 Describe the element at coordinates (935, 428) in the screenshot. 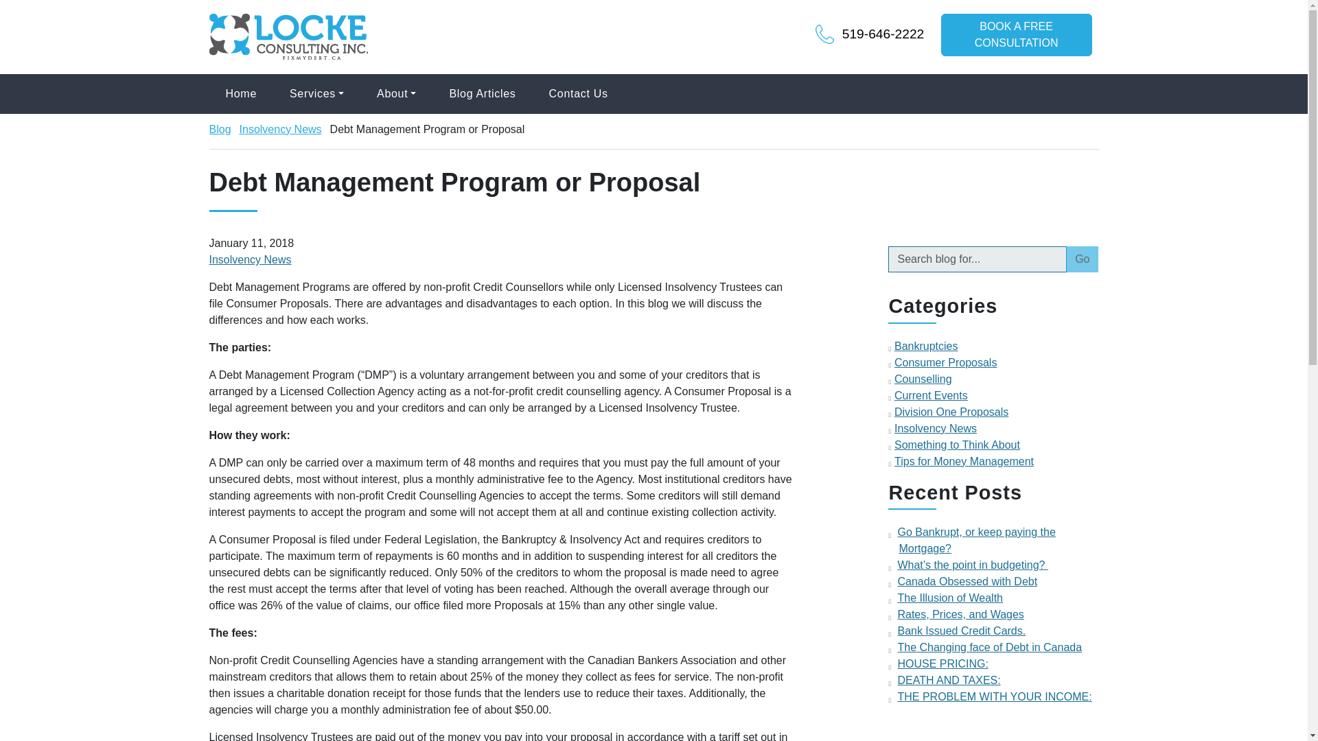

I see `Insolvency News` at that location.